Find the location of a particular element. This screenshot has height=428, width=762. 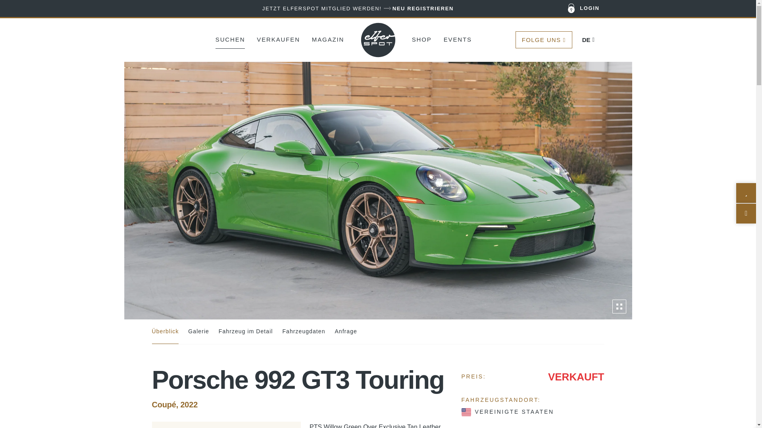

Suchen is located at coordinates (230, 39).